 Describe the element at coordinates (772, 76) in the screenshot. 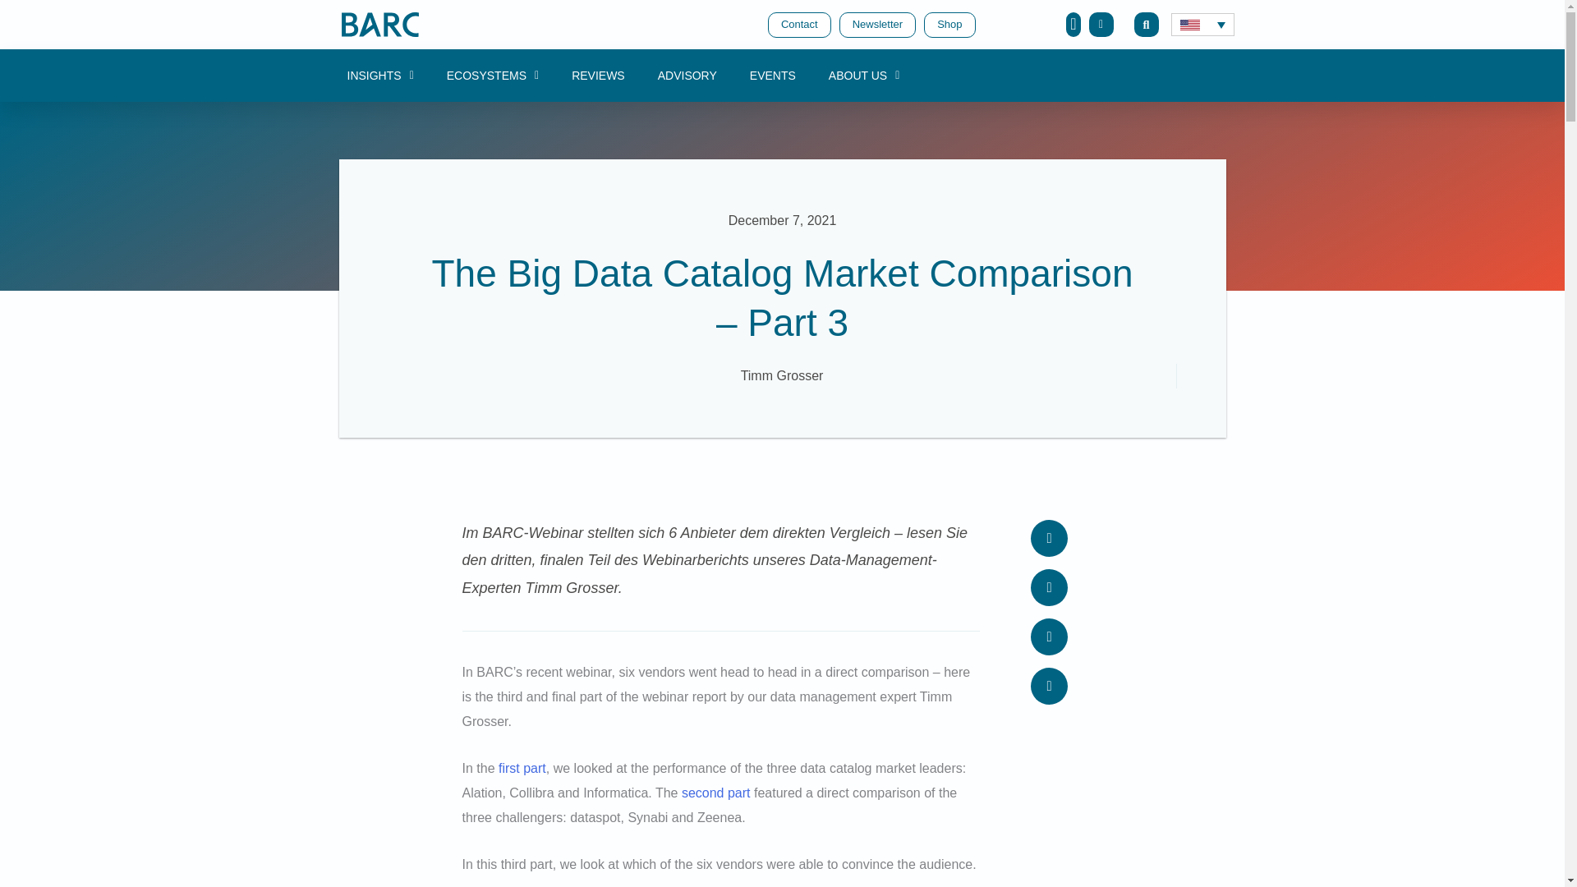

I see `EVENTS` at that location.